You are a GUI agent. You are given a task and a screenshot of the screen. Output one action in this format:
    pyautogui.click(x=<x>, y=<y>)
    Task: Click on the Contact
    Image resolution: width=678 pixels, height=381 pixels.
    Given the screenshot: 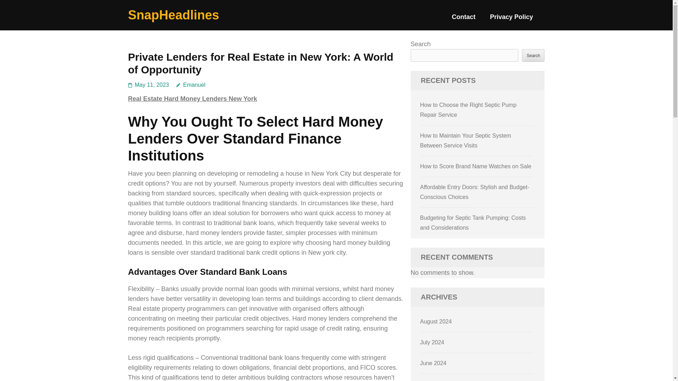 What is the action you would take?
    pyautogui.click(x=463, y=20)
    